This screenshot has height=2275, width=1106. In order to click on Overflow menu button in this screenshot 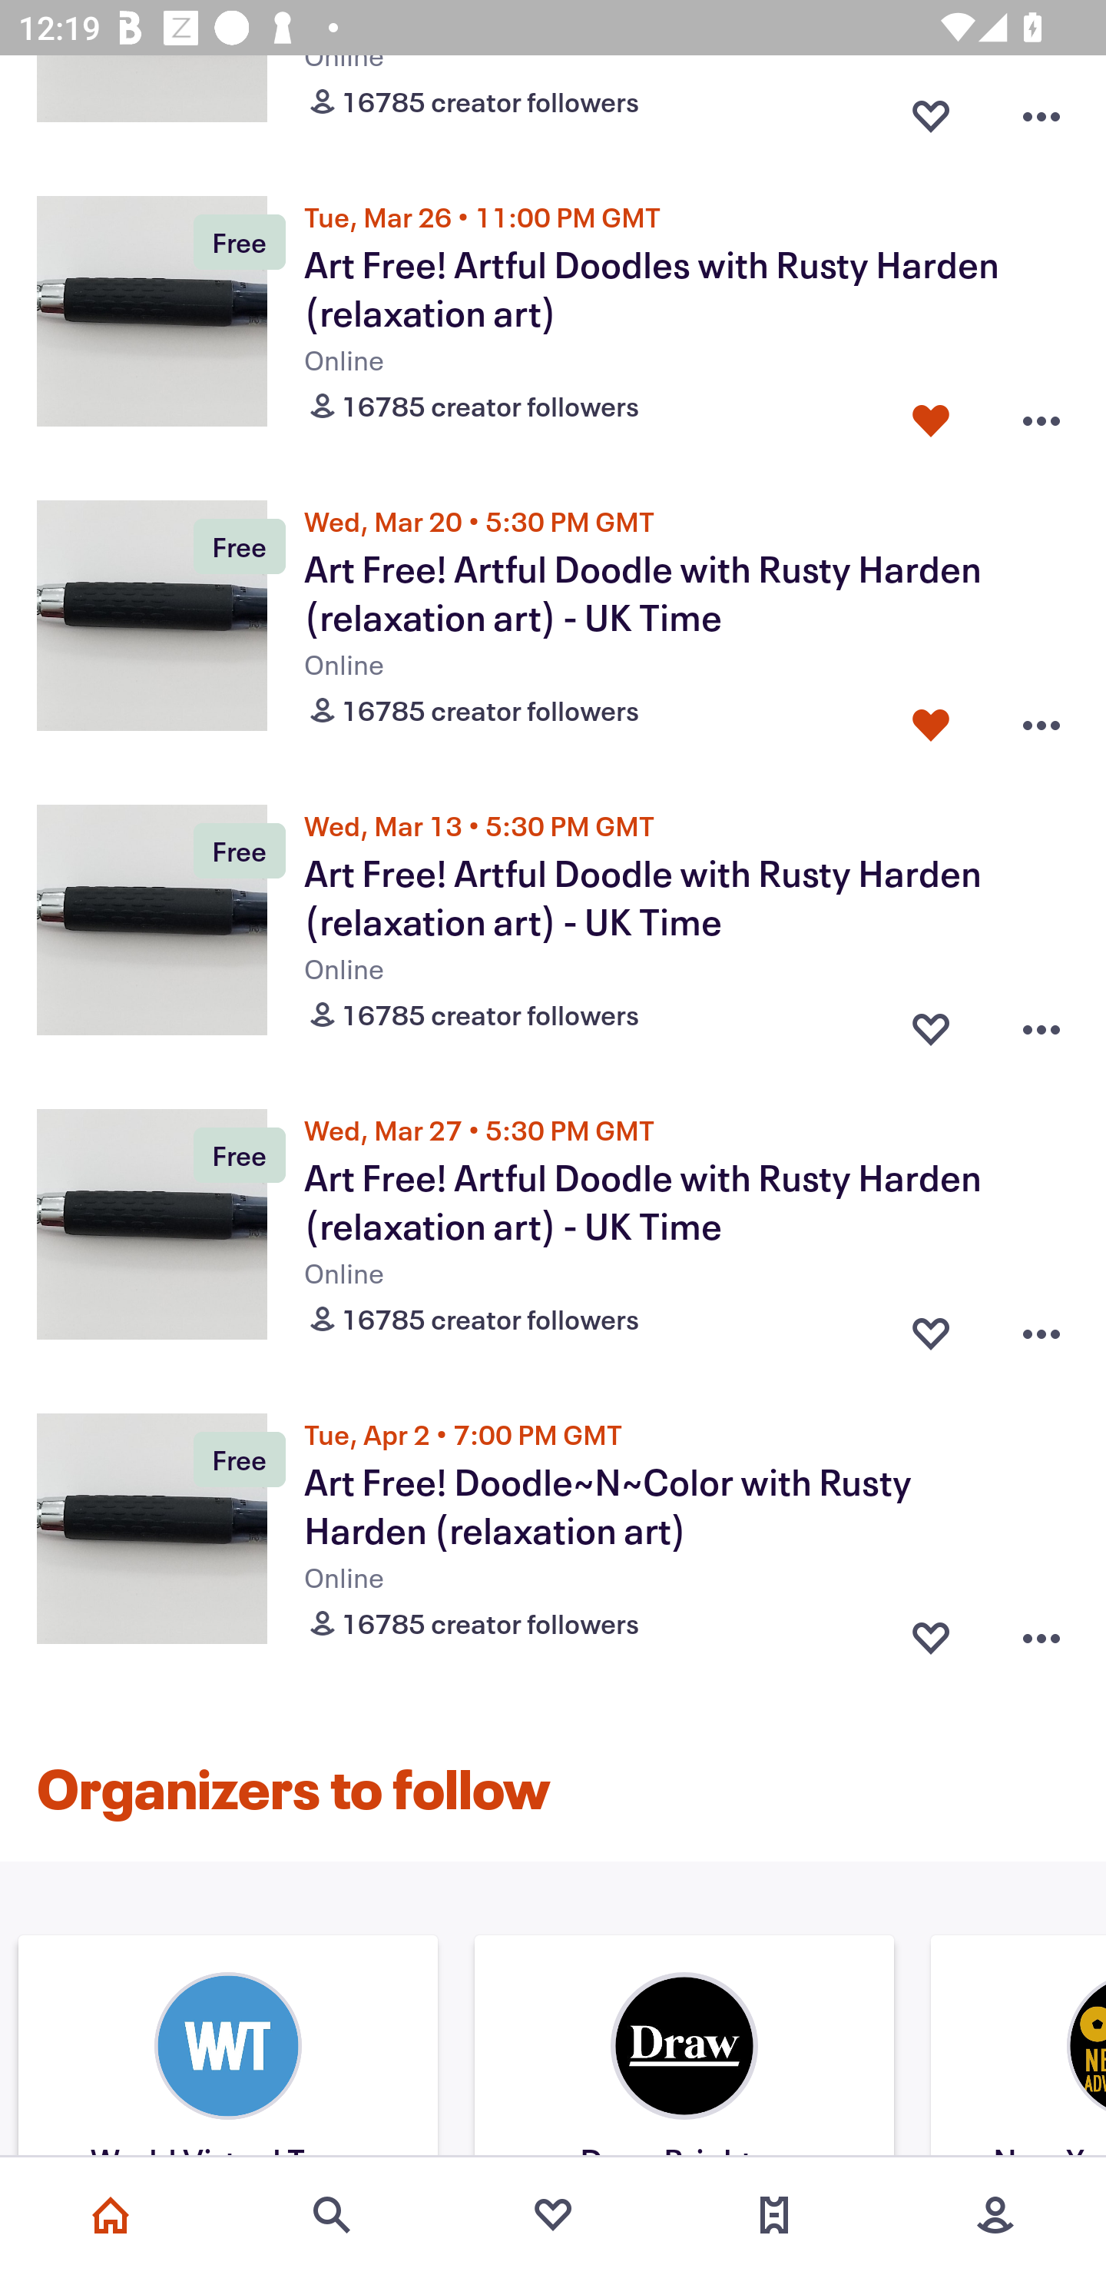, I will do `click(1041, 415)`.